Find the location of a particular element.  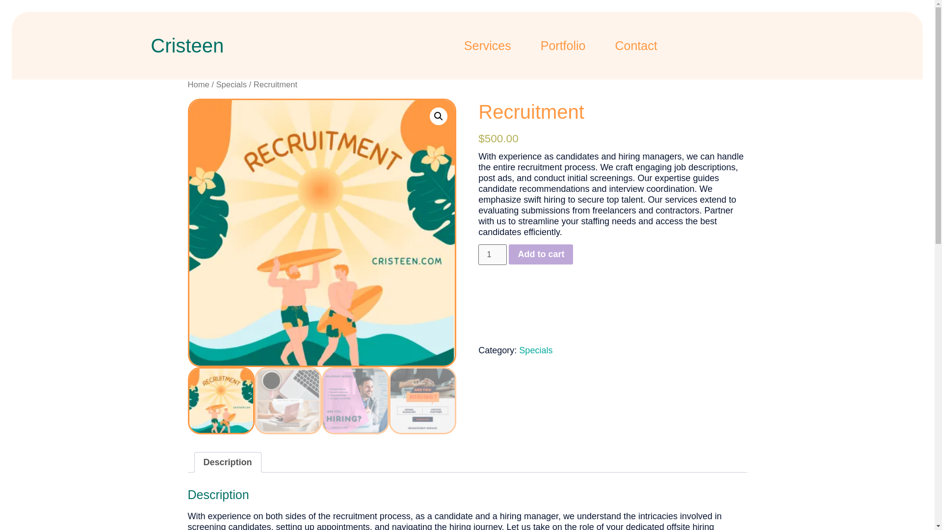

Description is located at coordinates (227, 462).